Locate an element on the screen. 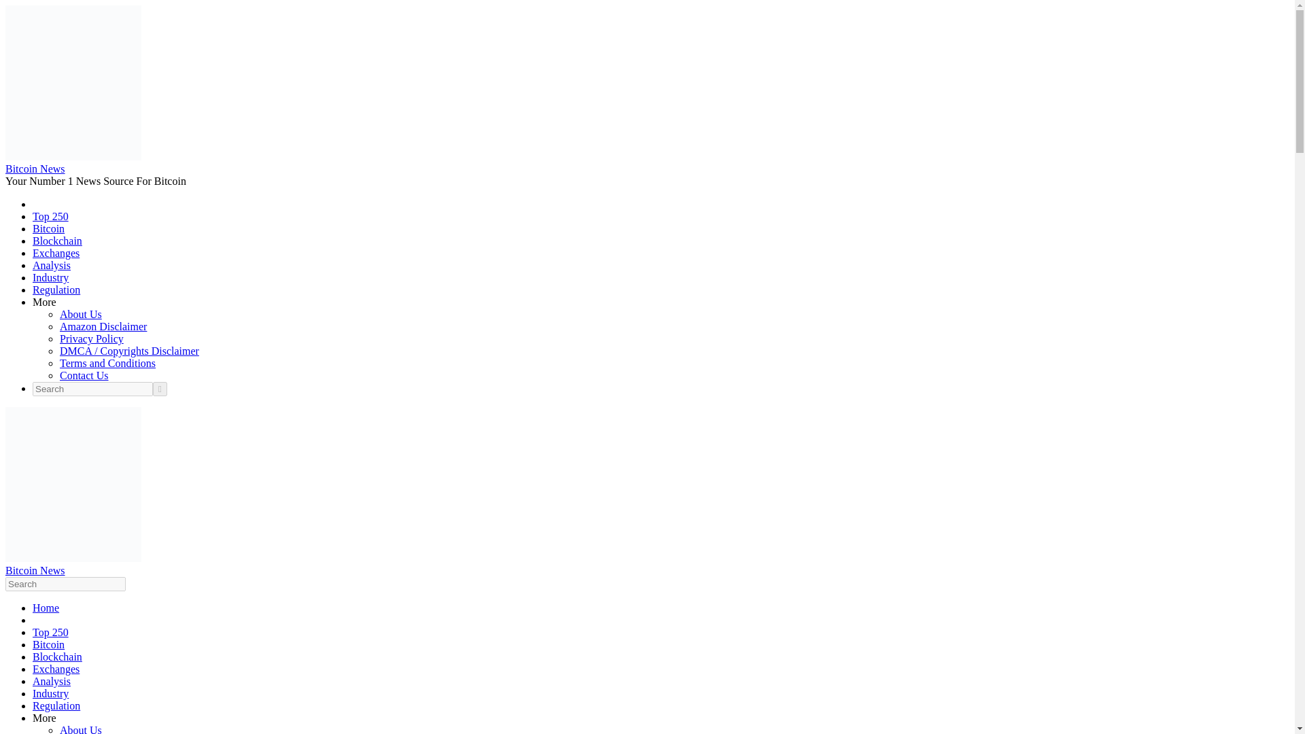  Bitcoin News is located at coordinates (35, 169).